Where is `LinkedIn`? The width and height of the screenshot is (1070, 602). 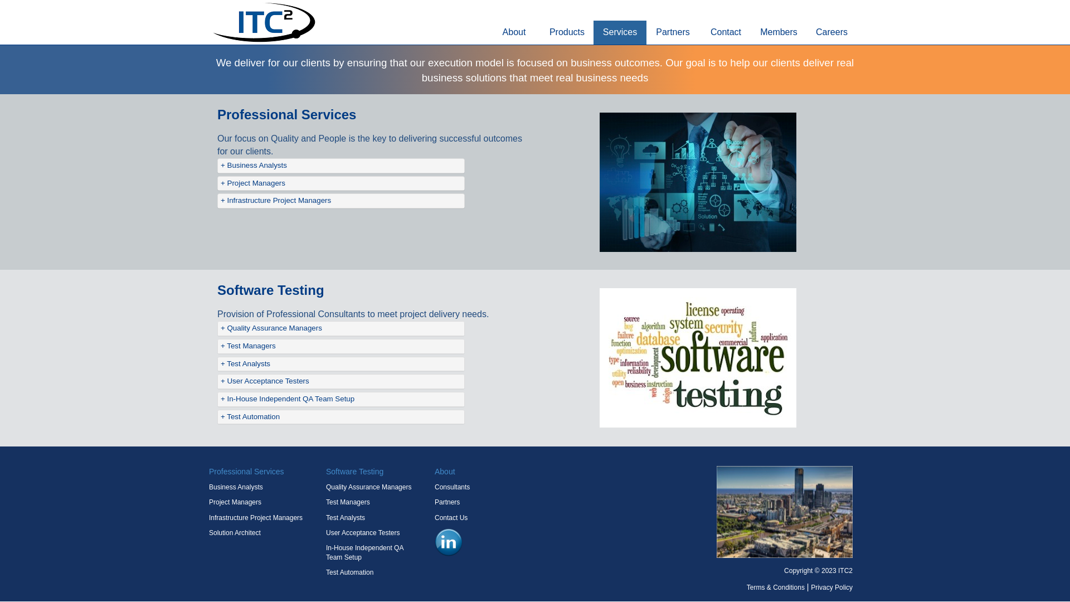
LinkedIn is located at coordinates (449, 542).